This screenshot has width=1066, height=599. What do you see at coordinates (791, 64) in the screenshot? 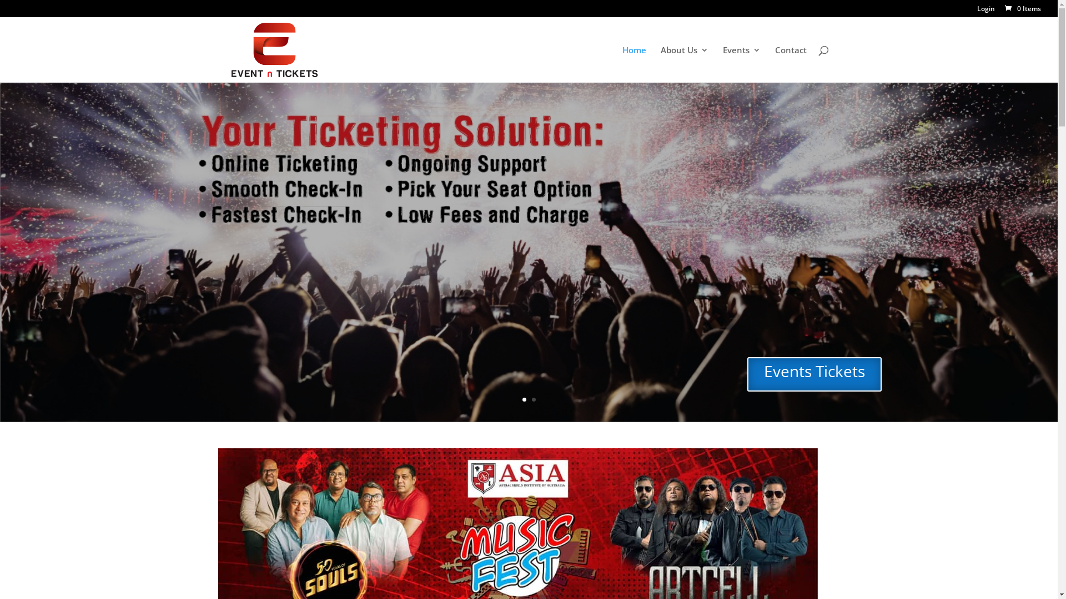
I see `Contact` at bounding box center [791, 64].